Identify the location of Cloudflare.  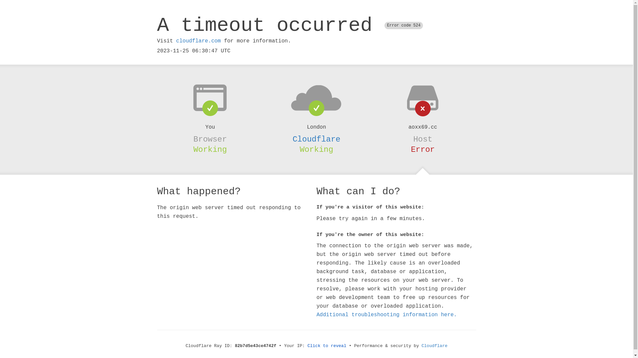
(435, 346).